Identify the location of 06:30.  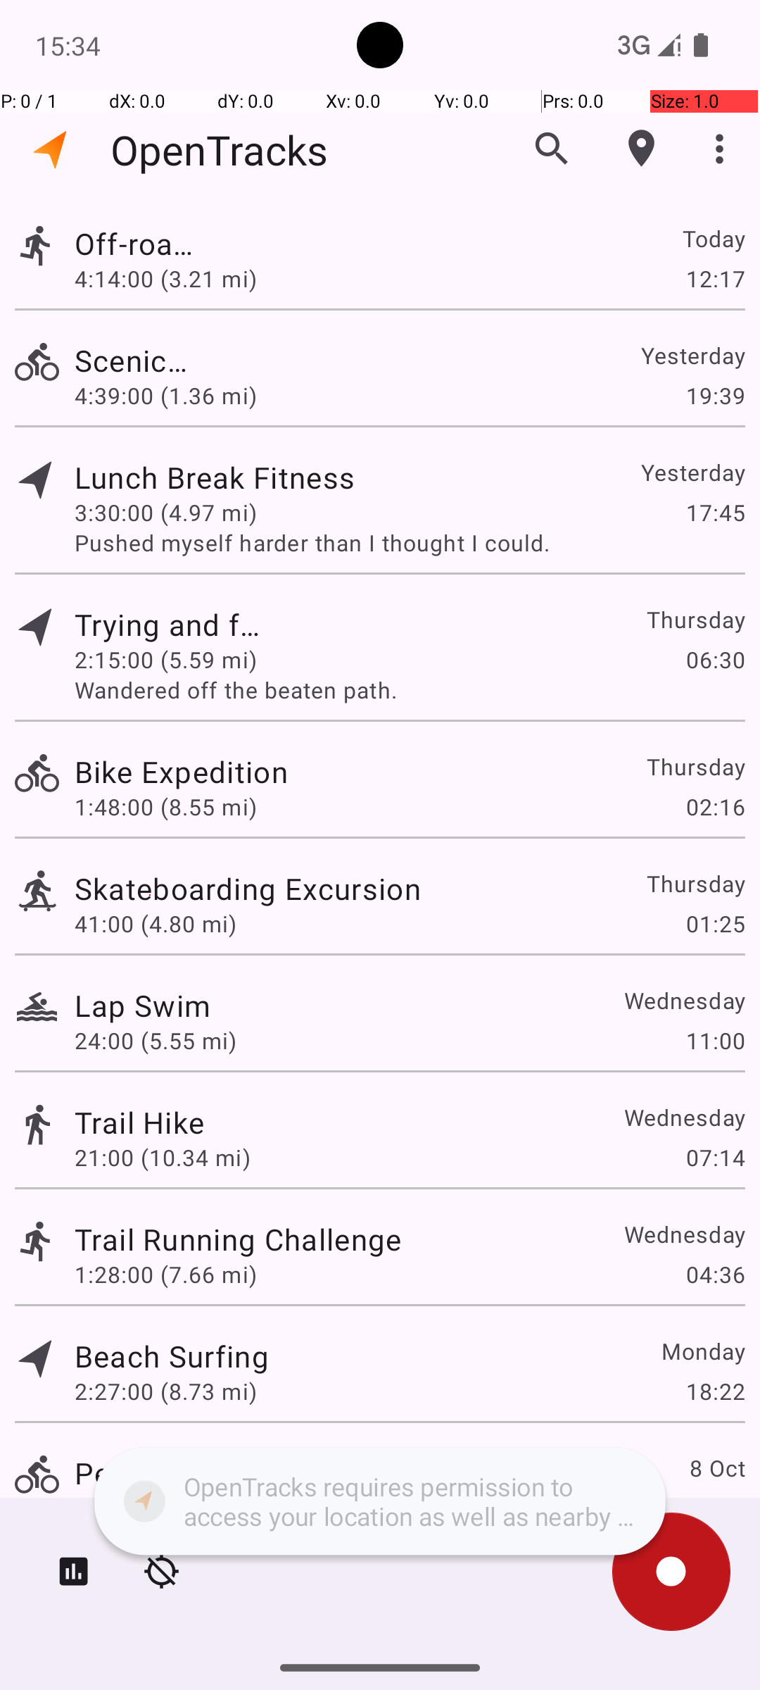
(715, 659).